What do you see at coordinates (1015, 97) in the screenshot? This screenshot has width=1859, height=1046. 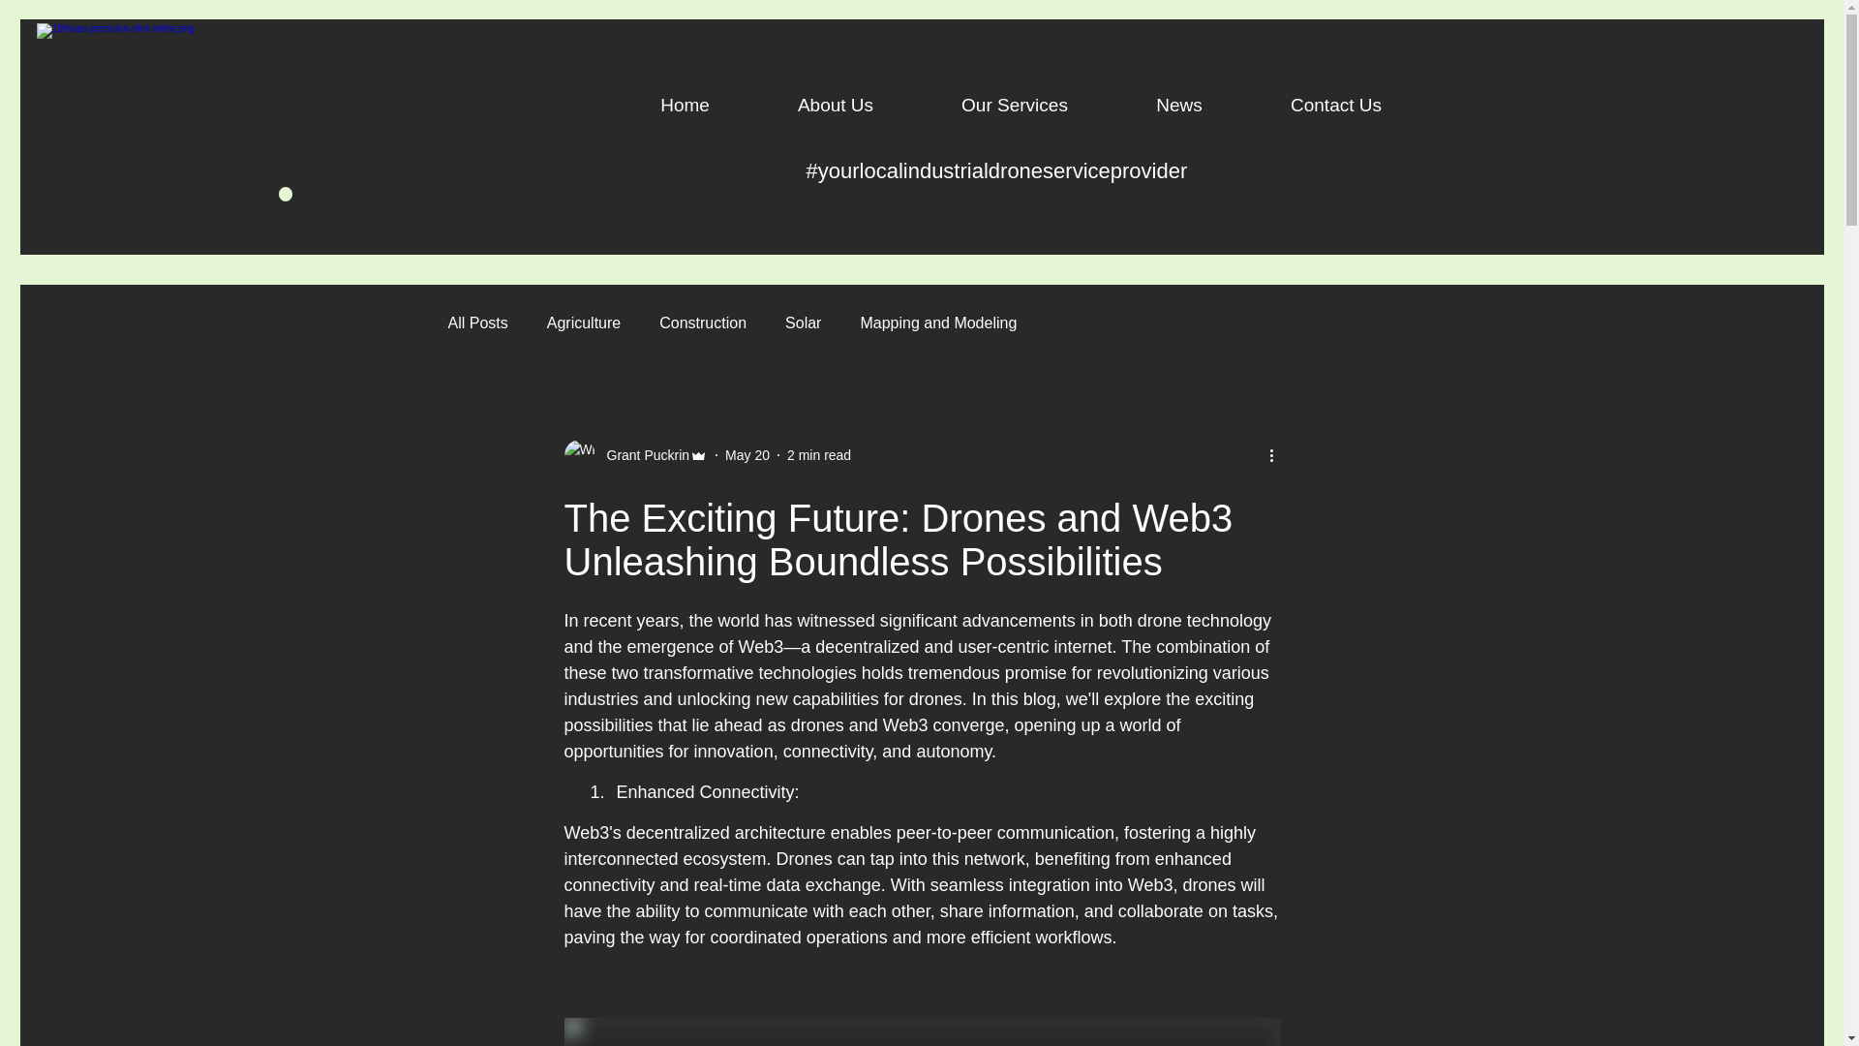 I see `Our Services` at bounding box center [1015, 97].